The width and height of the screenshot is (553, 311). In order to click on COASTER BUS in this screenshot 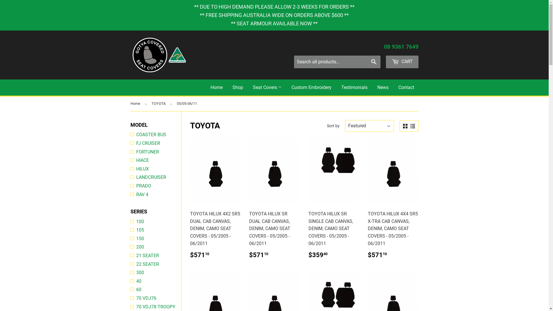, I will do `click(156, 135)`.